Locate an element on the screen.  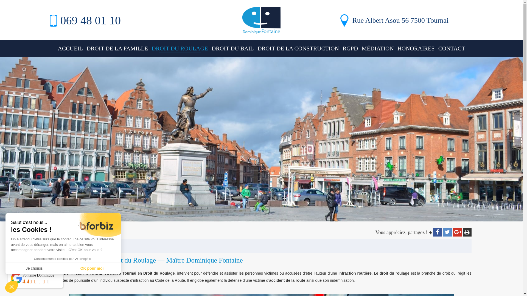
ACCUEIL is located at coordinates (70, 49).